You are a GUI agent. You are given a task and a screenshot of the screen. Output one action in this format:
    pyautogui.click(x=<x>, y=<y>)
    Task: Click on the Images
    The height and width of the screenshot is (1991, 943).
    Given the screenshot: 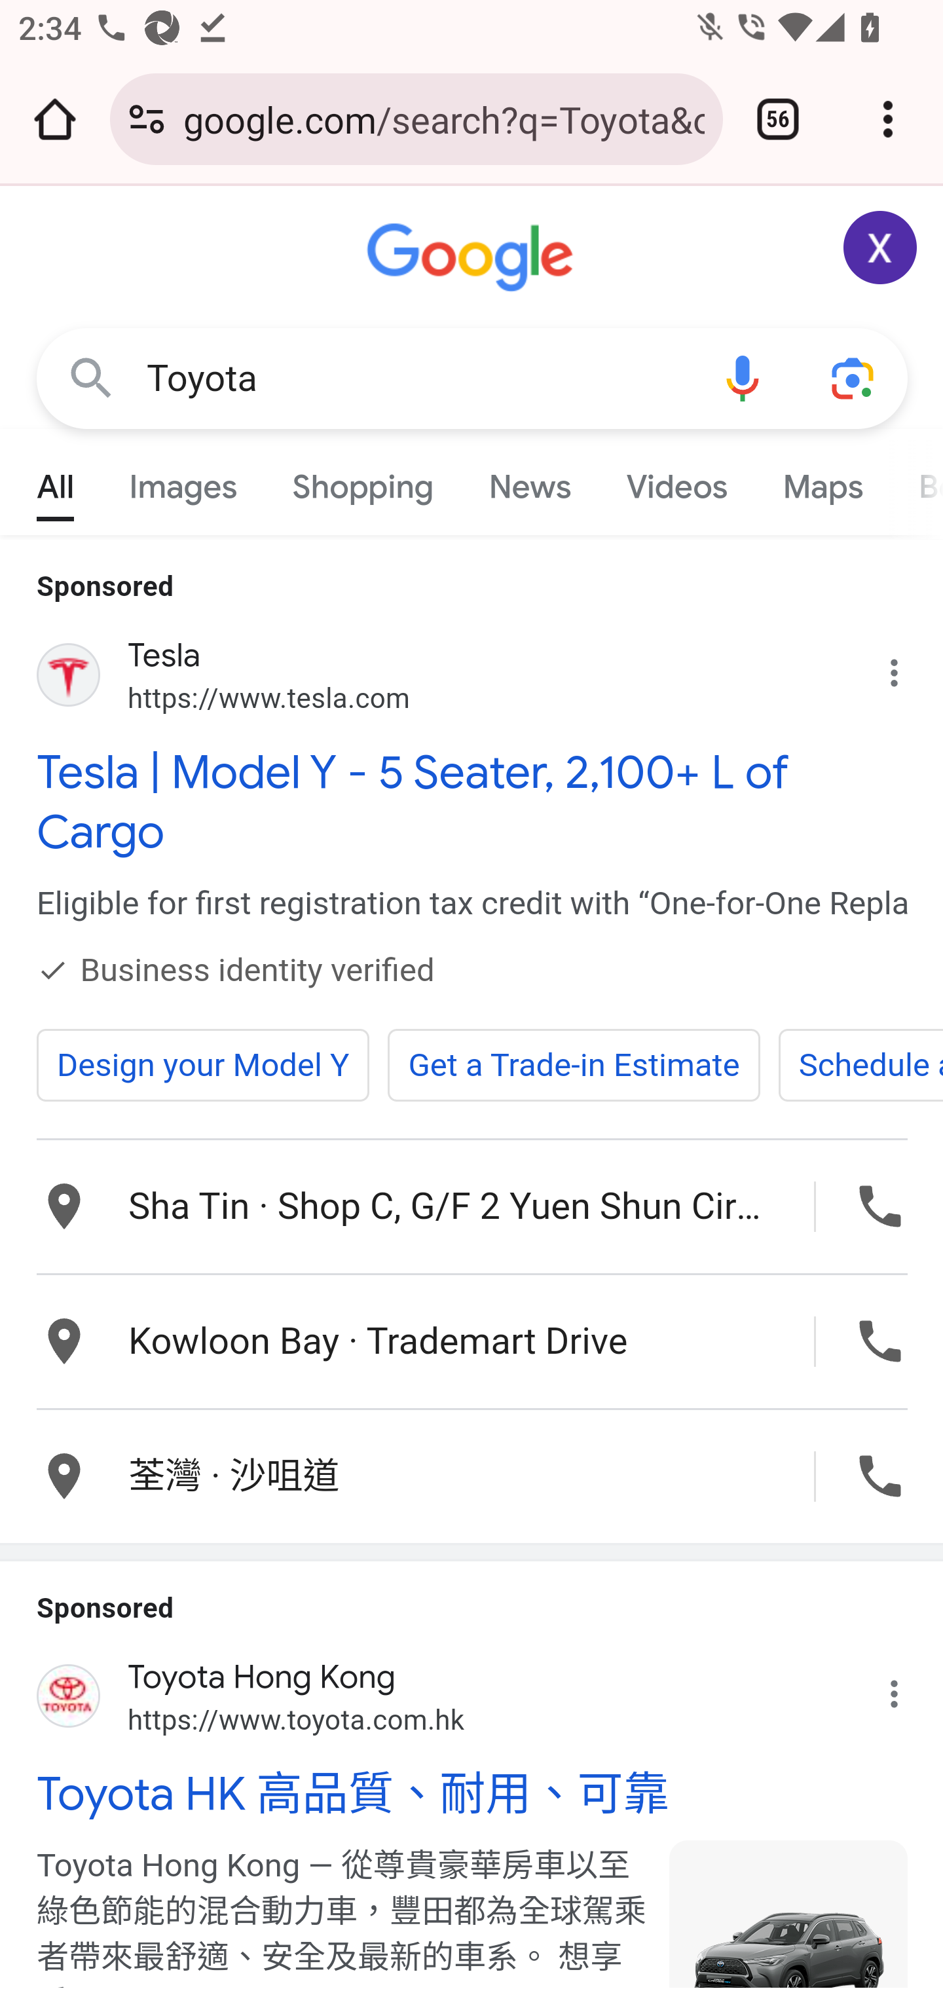 What is the action you would take?
    pyautogui.click(x=183, y=481)
    